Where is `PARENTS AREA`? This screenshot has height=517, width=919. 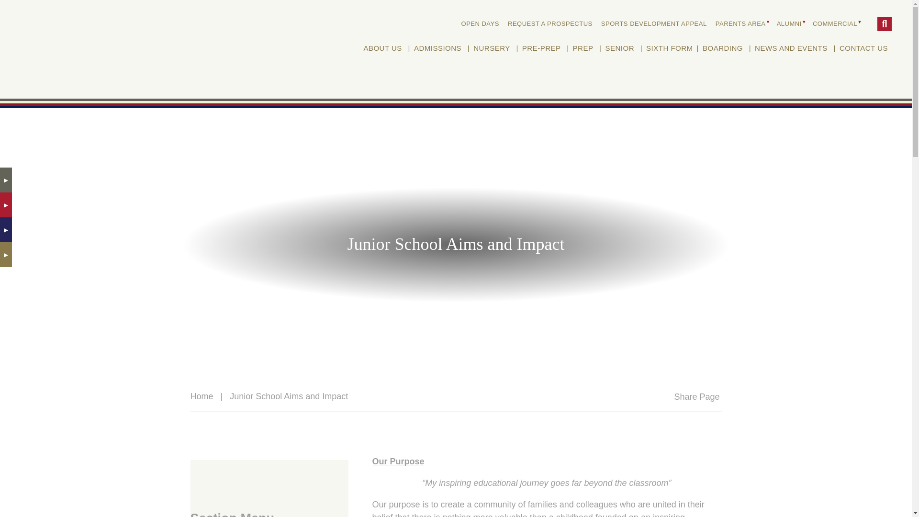
PARENTS AREA is located at coordinates (742, 23).